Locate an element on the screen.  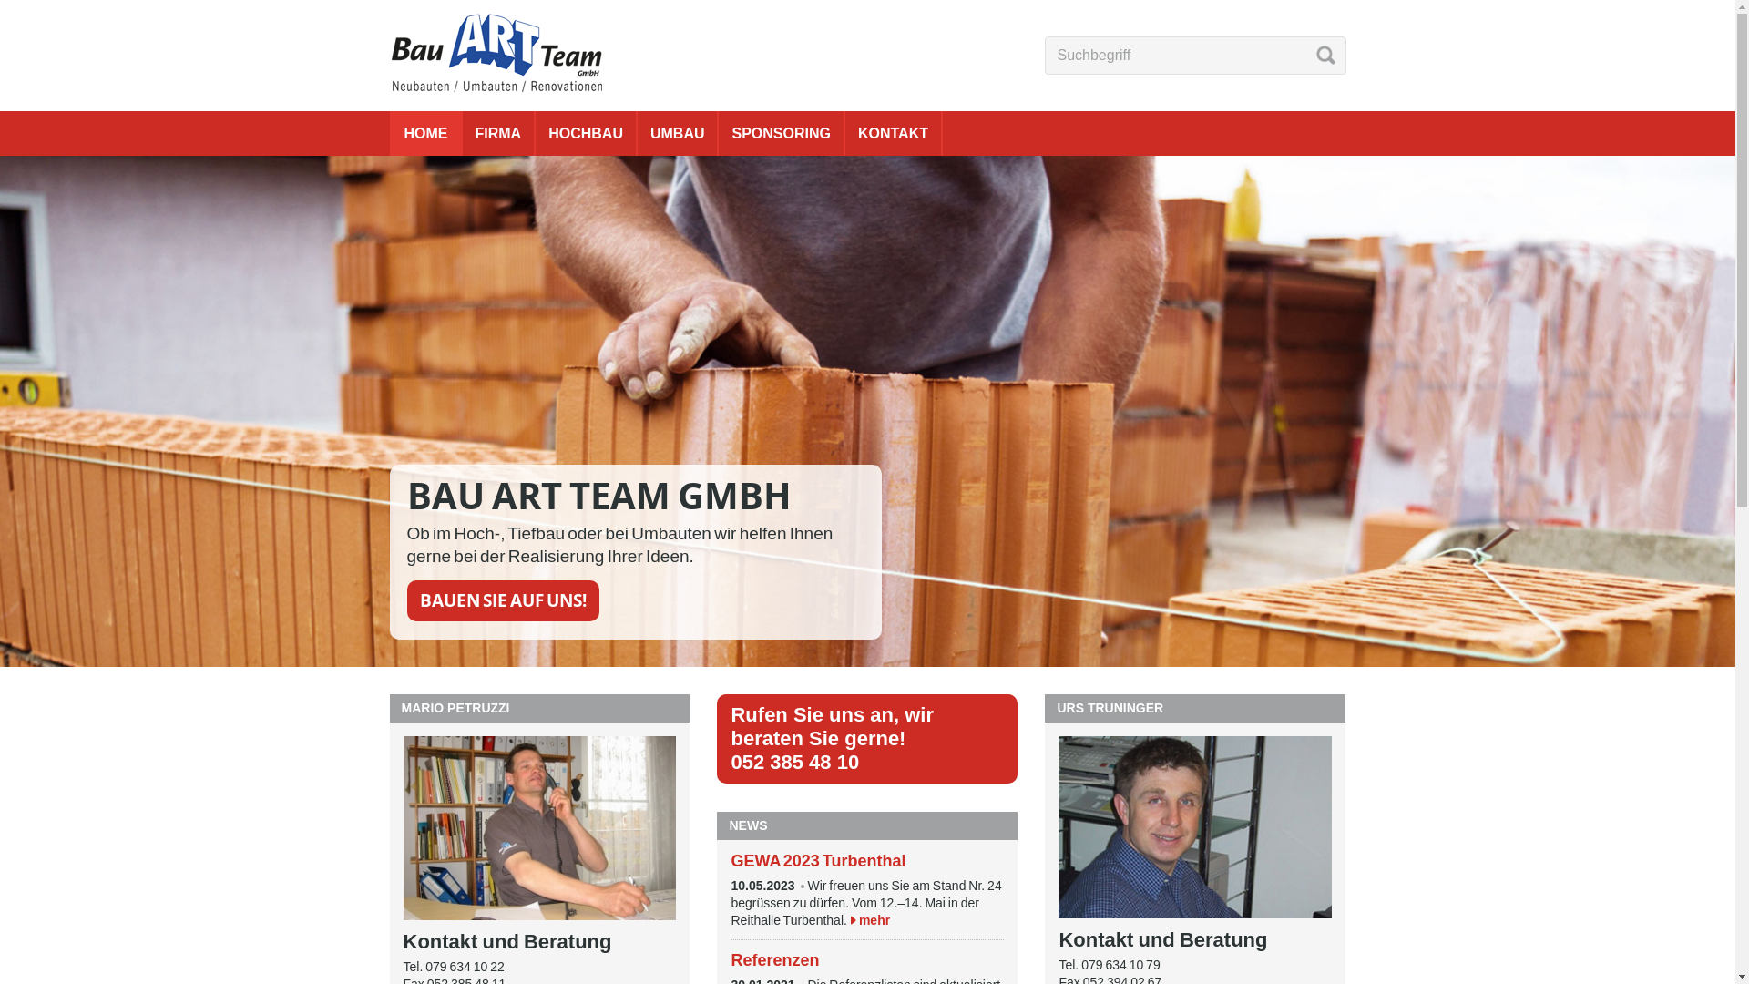
BAUEN SIE AUF UNS! is located at coordinates (503, 601).